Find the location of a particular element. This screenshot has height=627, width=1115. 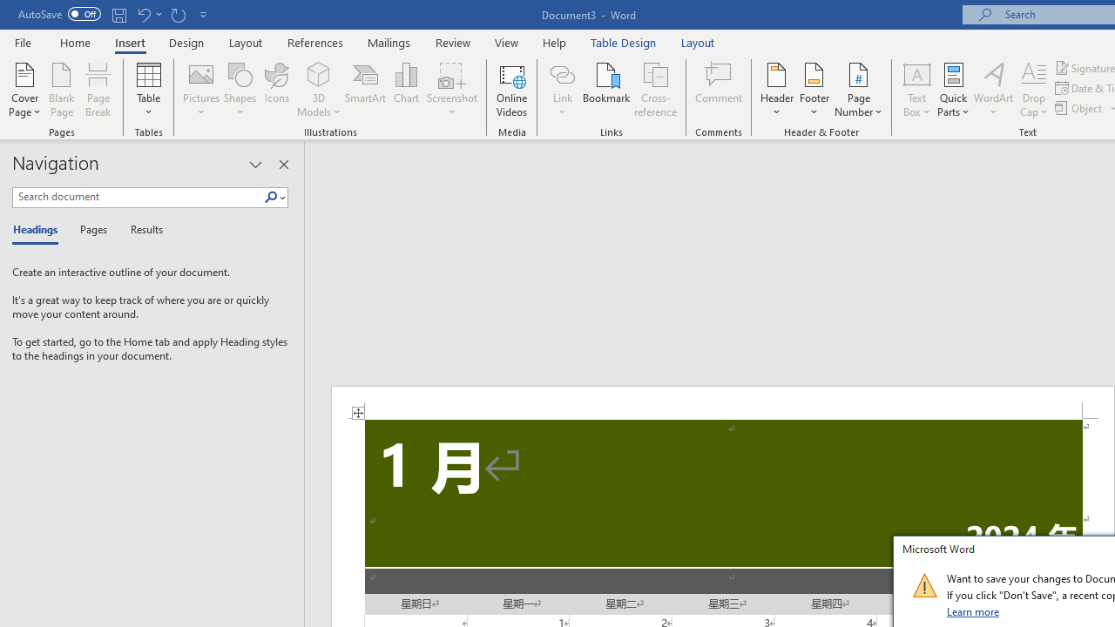

Search is located at coordinates (271, 198).